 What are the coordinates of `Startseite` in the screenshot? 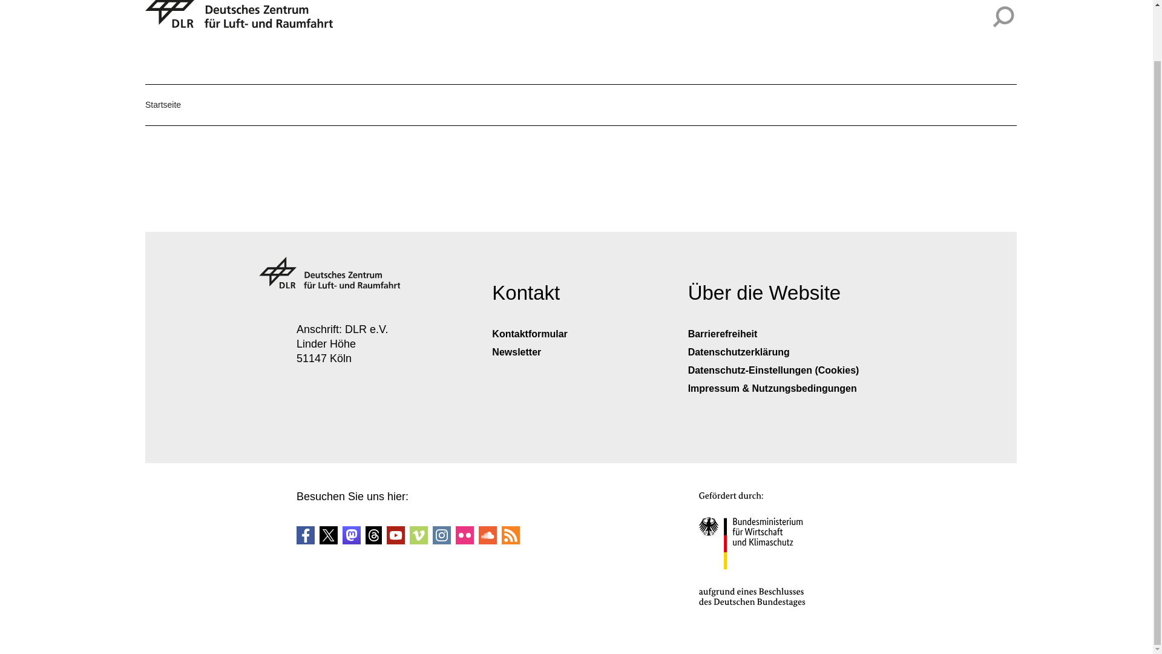 It's located at (163, 105).